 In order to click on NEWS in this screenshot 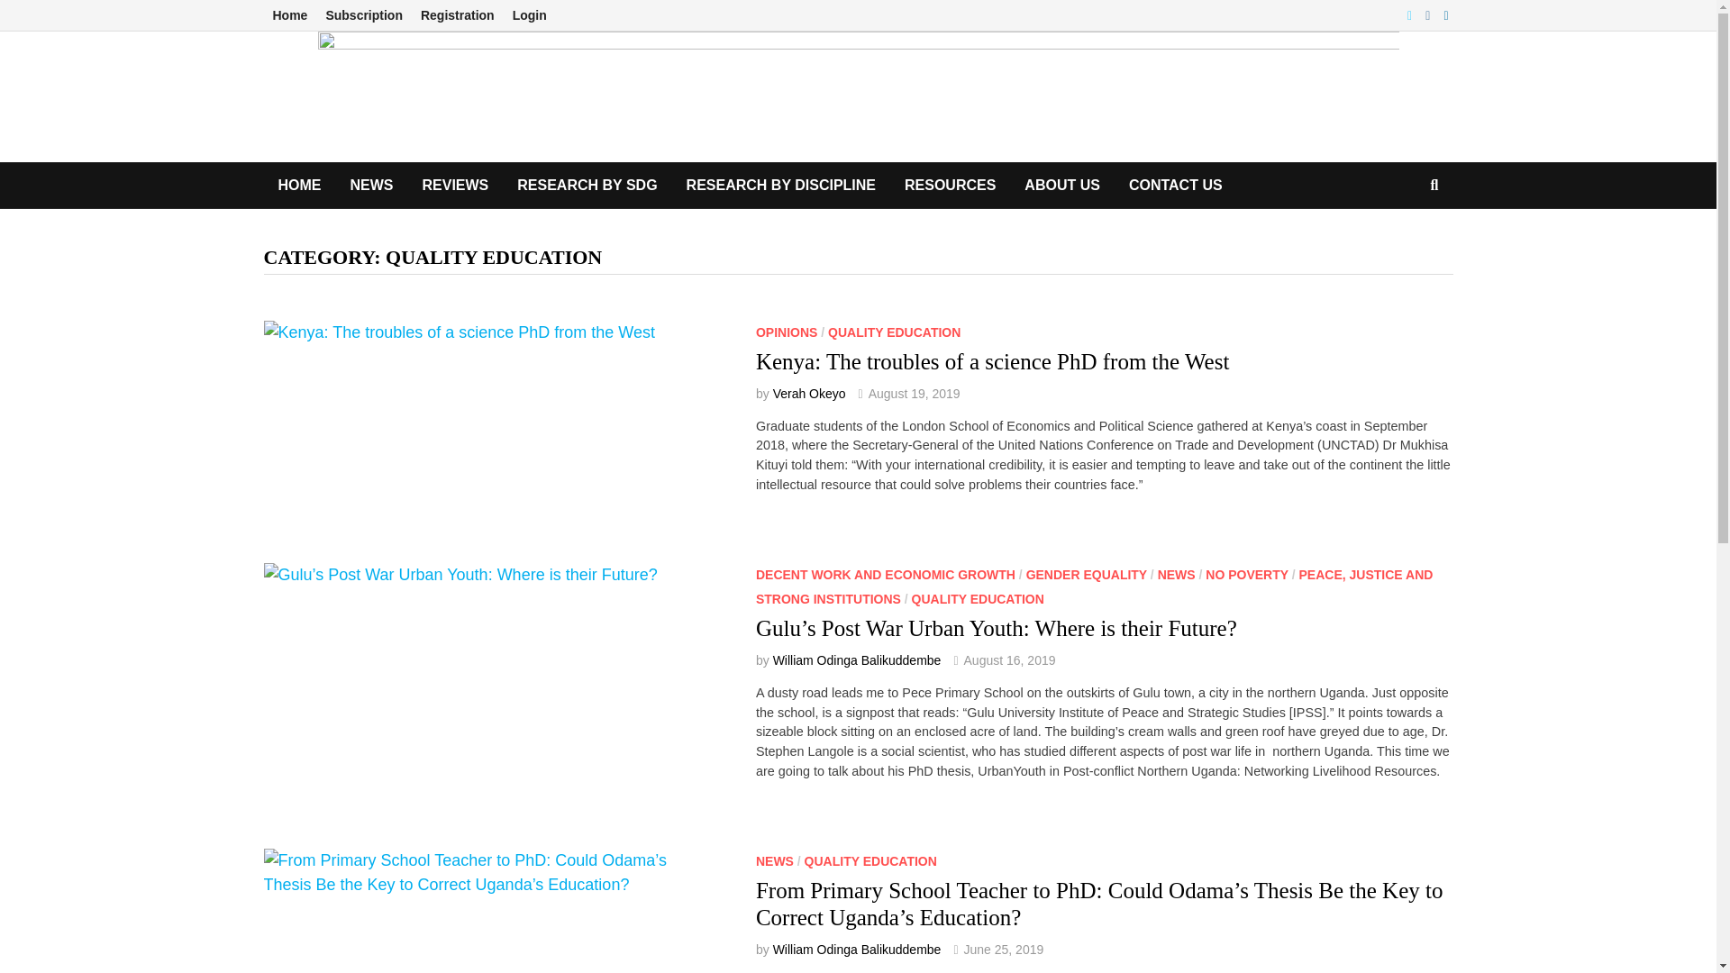, I will do `click(371, 186)`.